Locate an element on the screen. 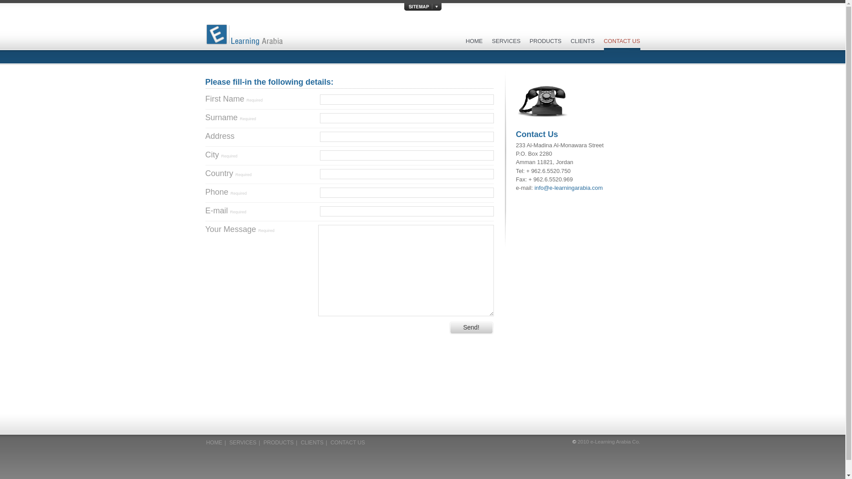 This screenshot has width=852, height=479. SERVICES is located at coordinates (243, 443).